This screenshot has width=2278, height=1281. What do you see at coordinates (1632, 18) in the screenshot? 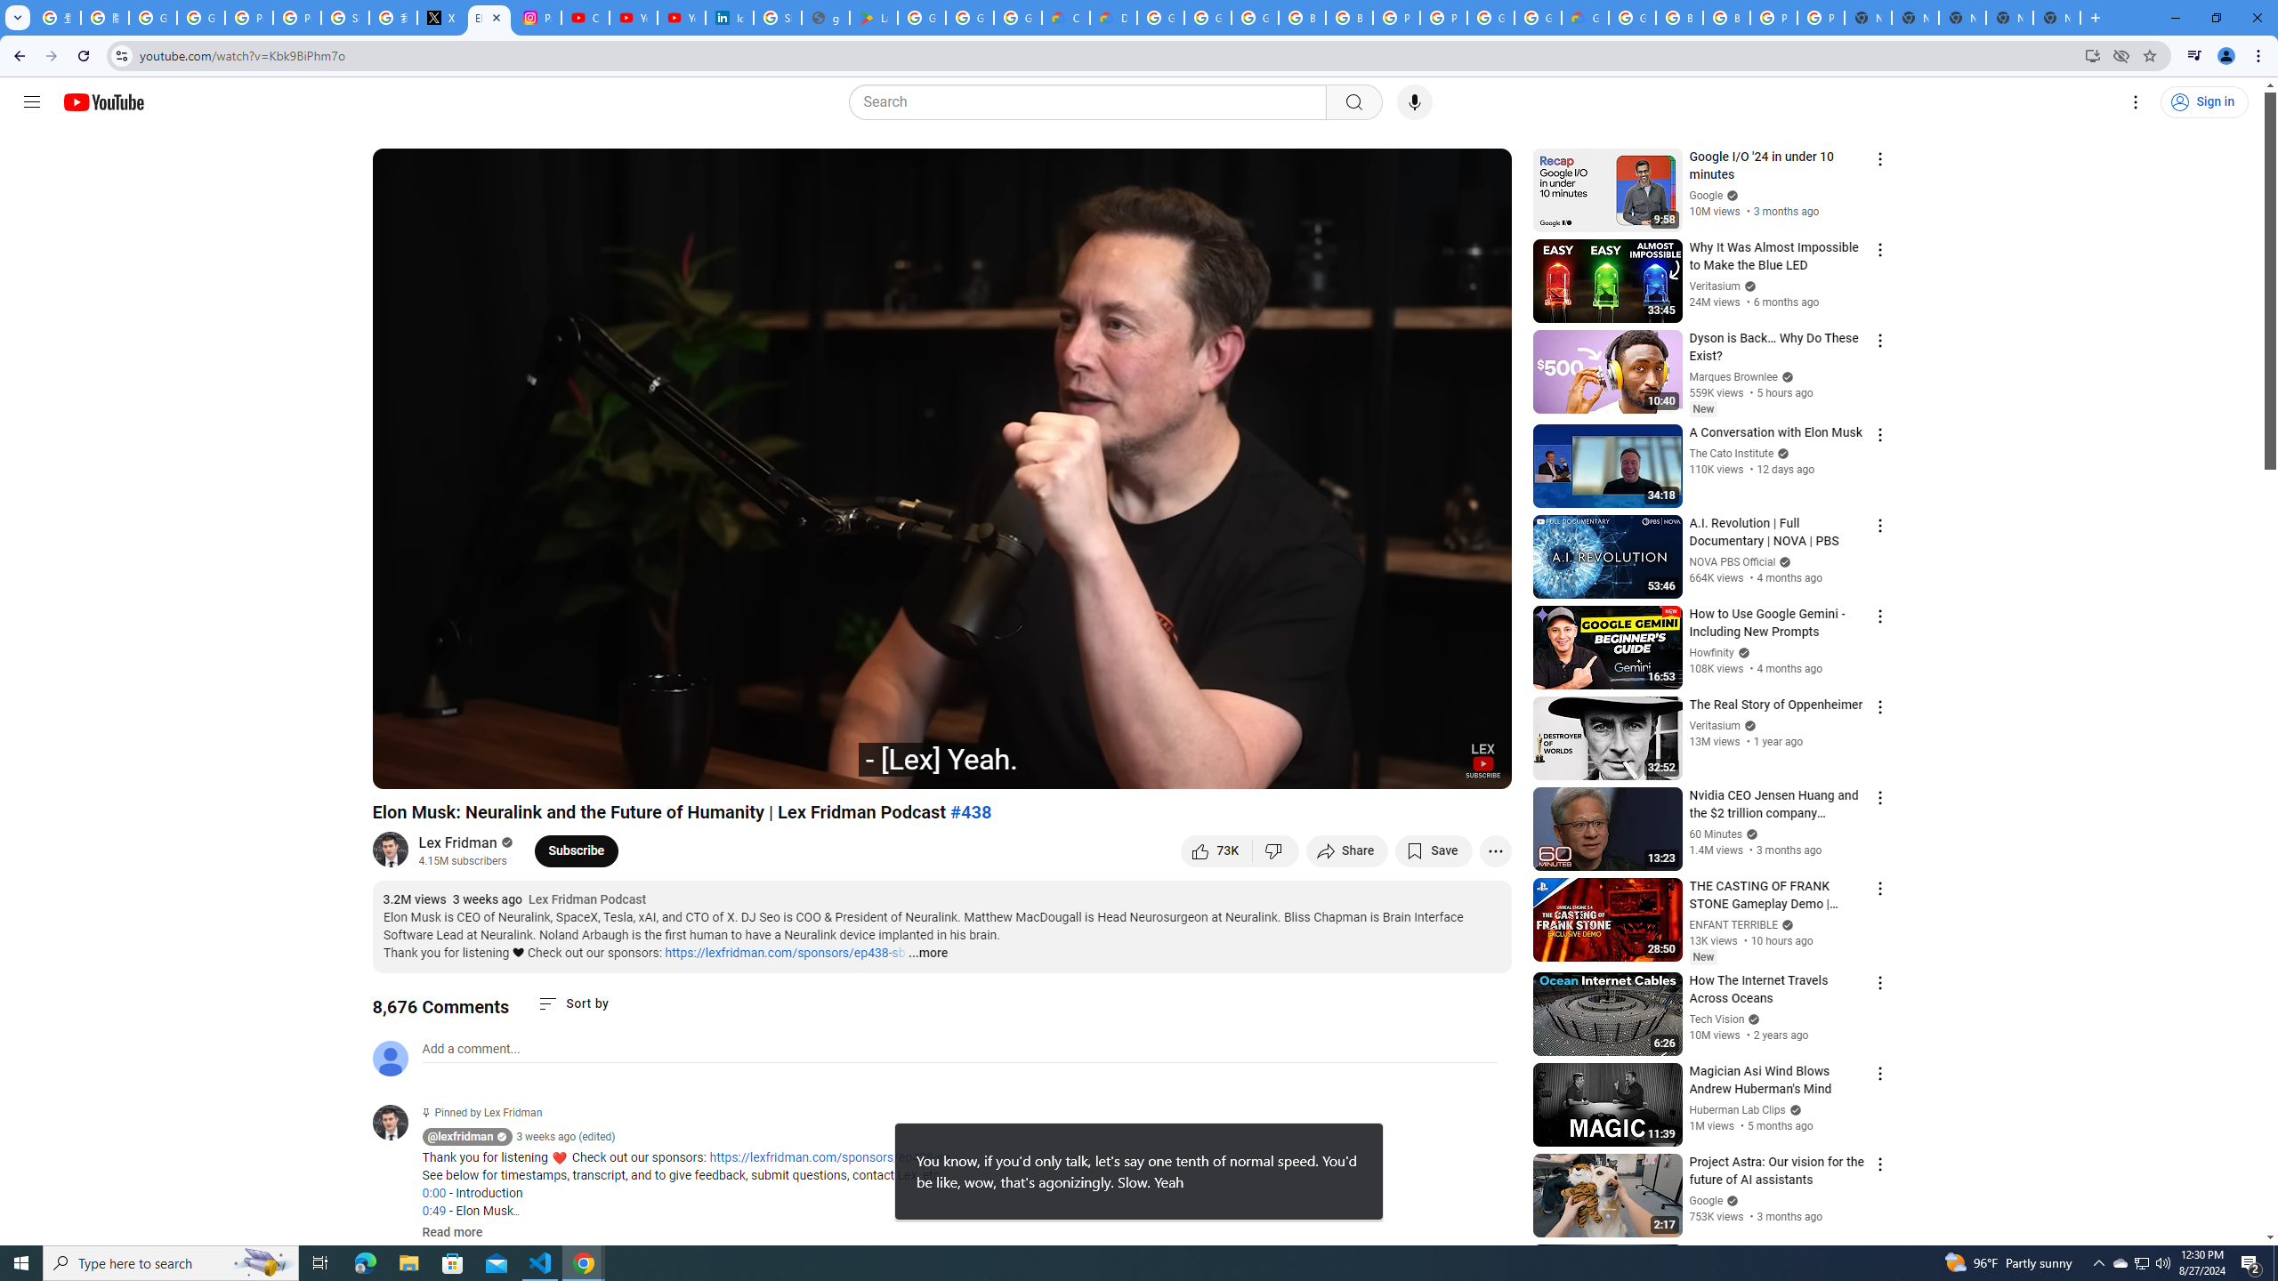
I see `Google Cloud Platform` at bounding box center [1632, 18].